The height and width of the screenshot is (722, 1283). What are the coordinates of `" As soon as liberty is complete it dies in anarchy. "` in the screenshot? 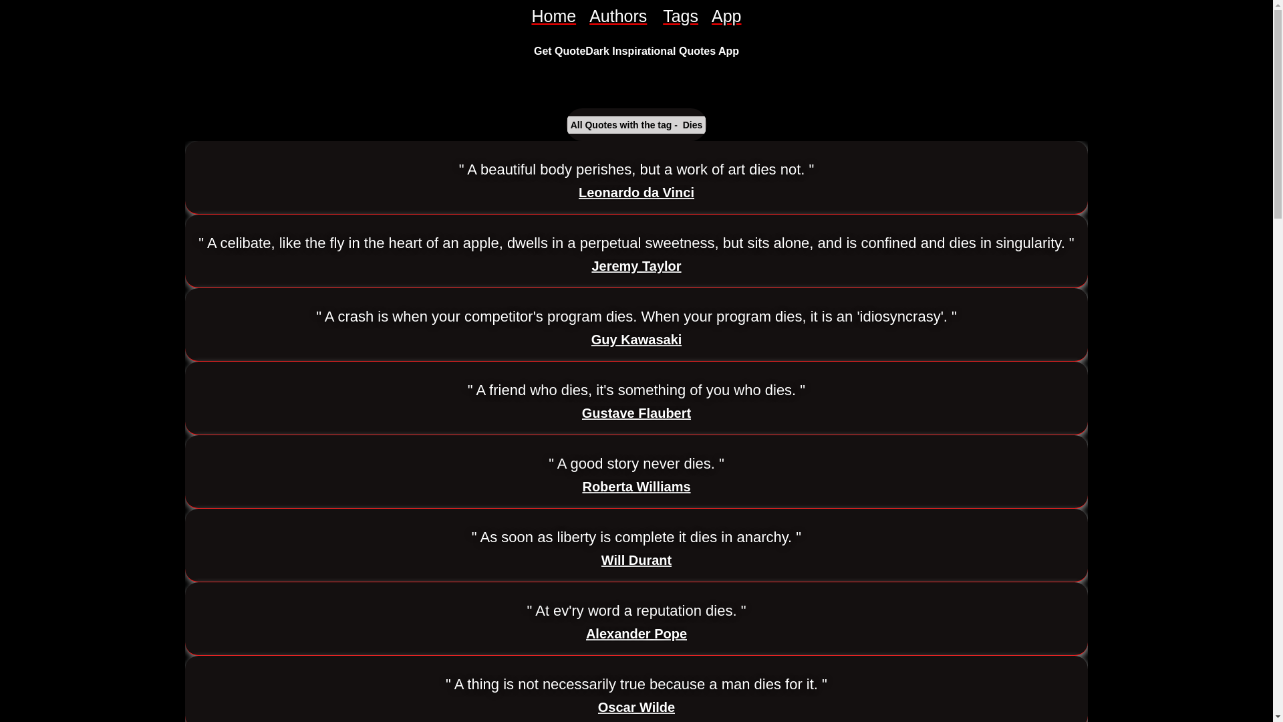 It's located at (636, 537).